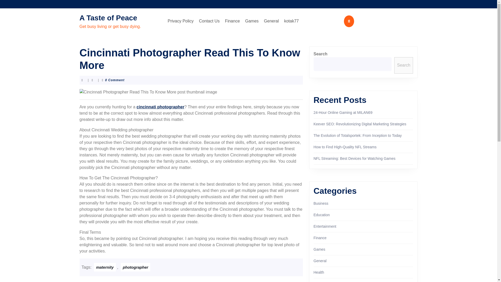  I want to click on photographer, so click(136, 267).